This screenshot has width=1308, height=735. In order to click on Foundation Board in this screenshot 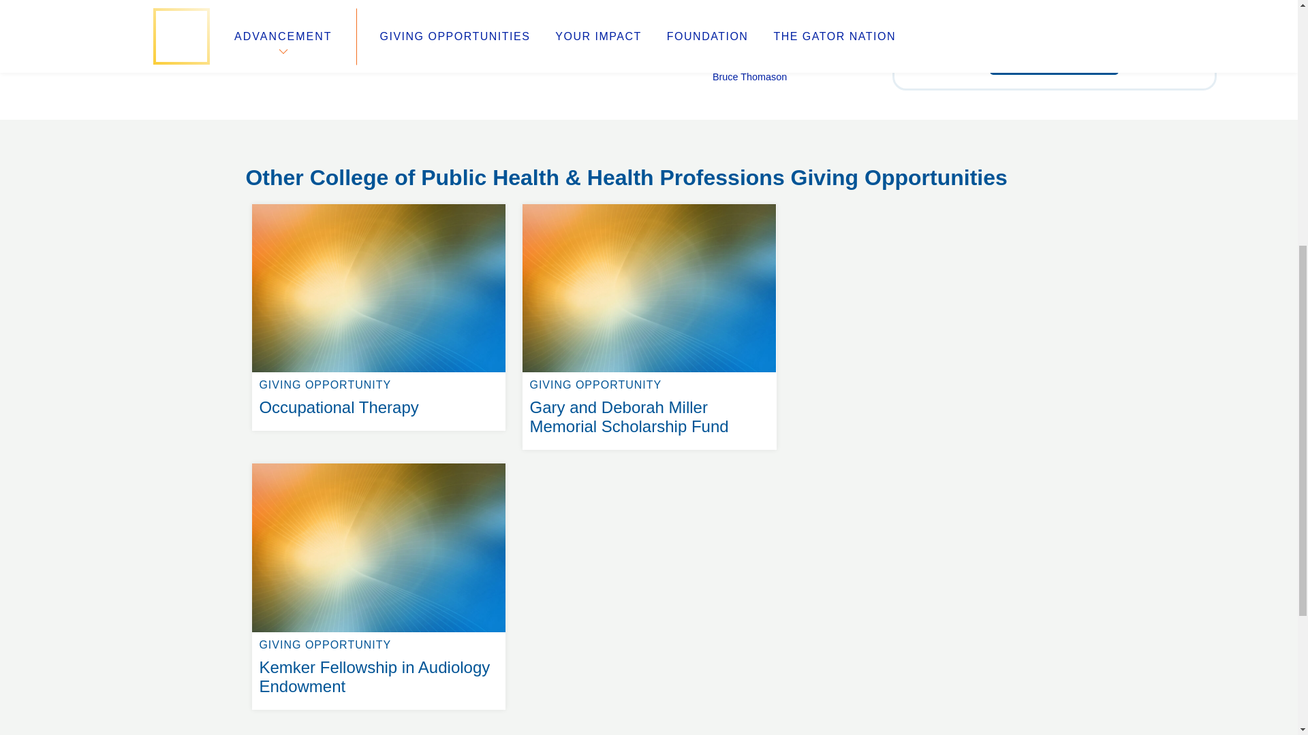, I will do `click(294, 163)`.